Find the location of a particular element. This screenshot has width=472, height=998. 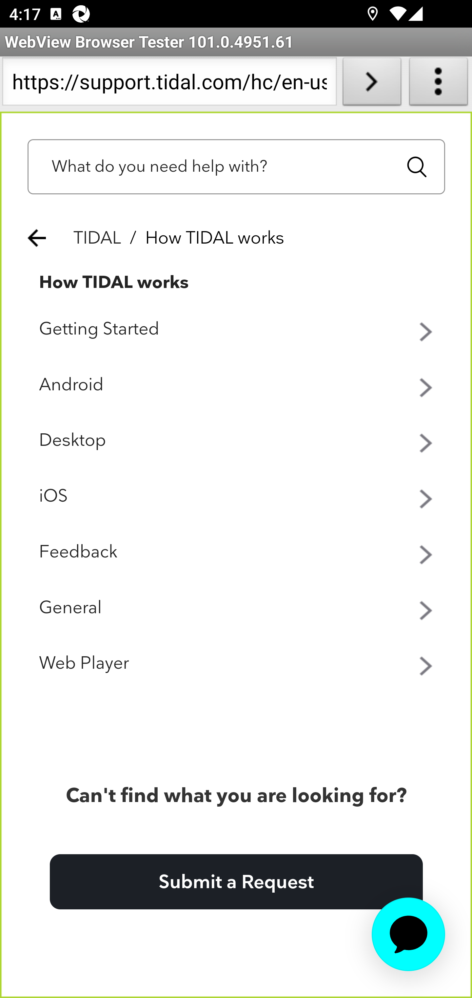

Android is located at coordinates (237, 385).